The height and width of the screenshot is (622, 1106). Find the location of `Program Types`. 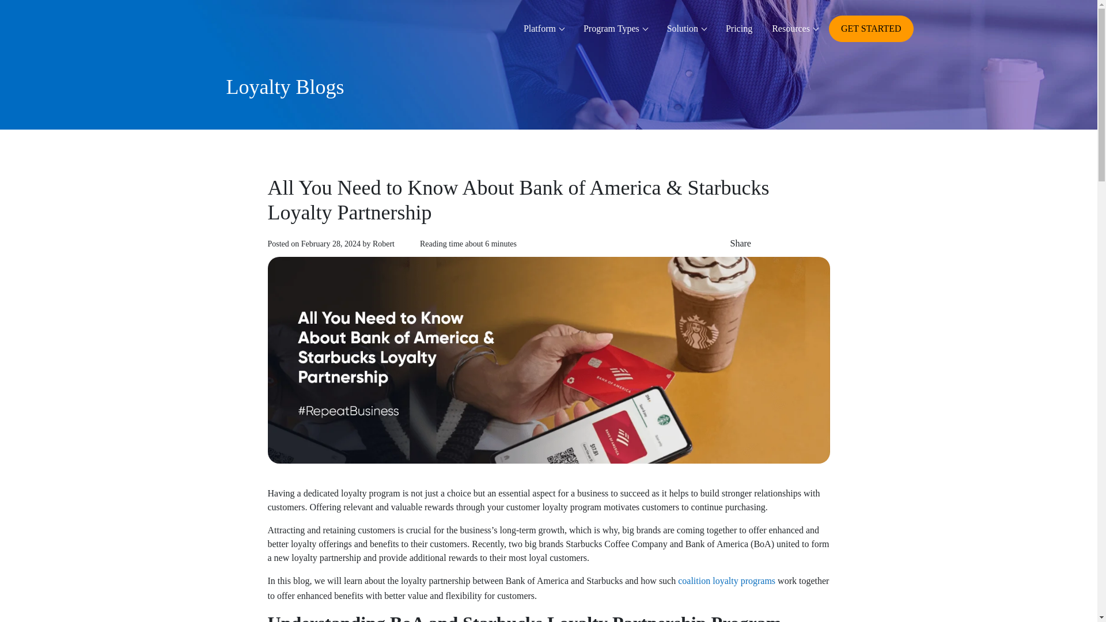

Program Types is located at coordinates (615, 28).